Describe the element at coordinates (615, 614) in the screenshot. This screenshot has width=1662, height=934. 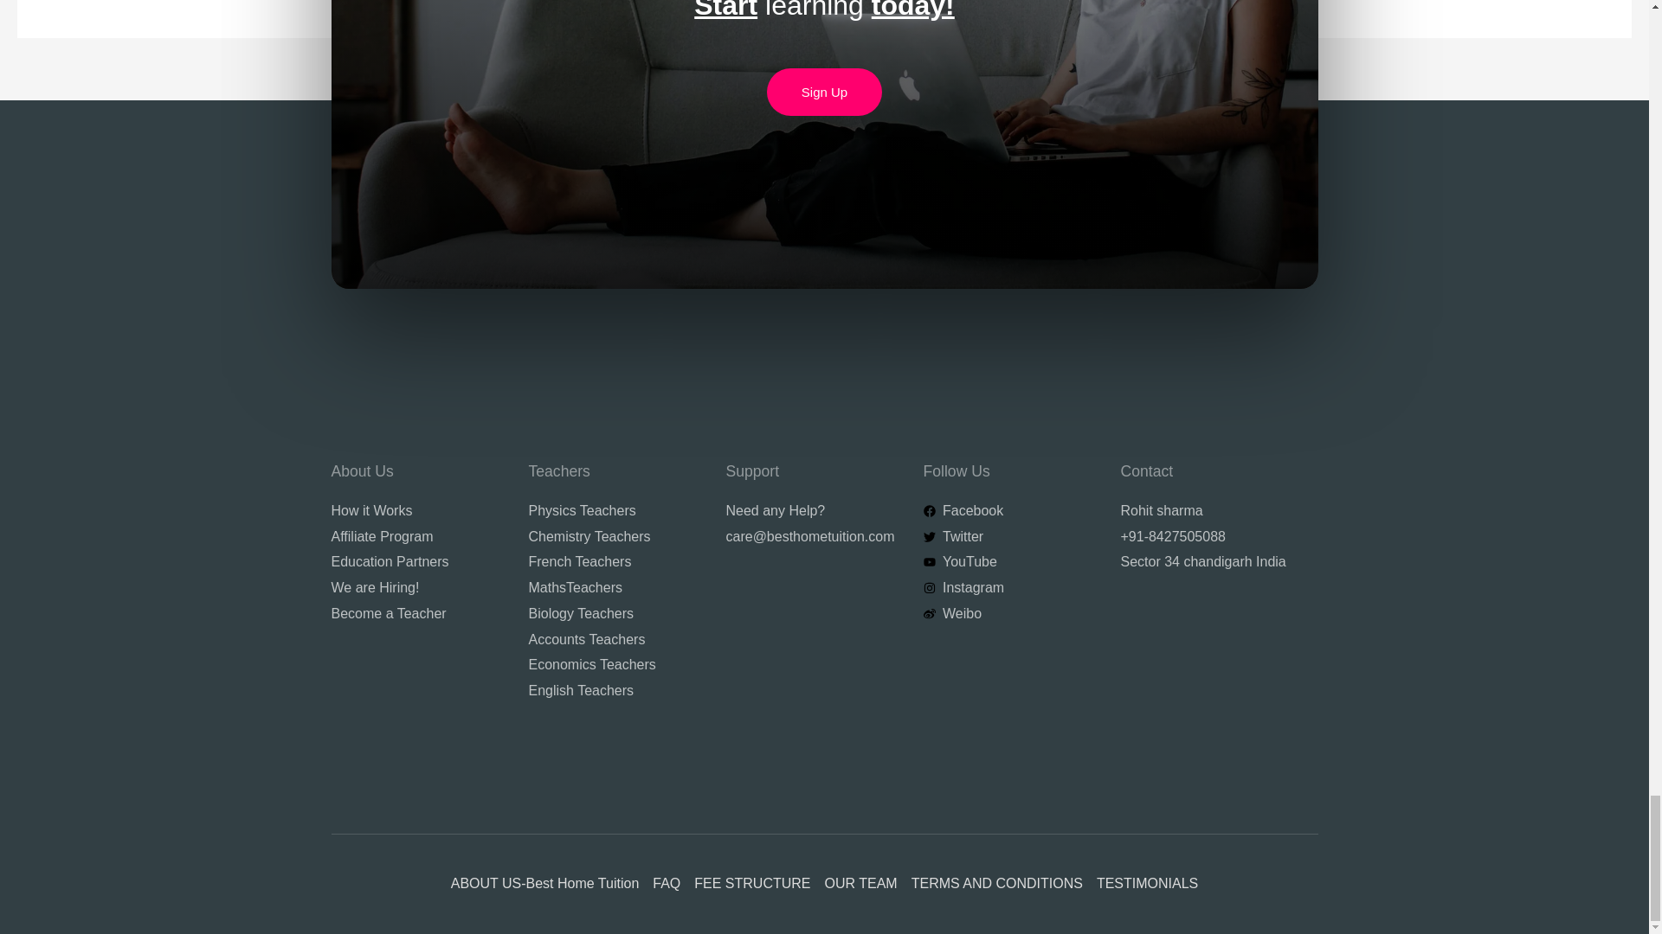
I see `Biology Teachers` at that location.